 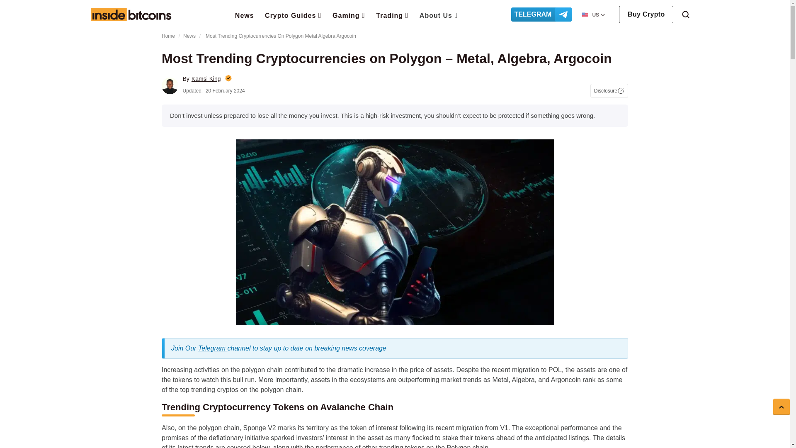 What do you see at coordinates (131, 14) in the screenshot?
I see `Home` at bounding box center [131, 14].